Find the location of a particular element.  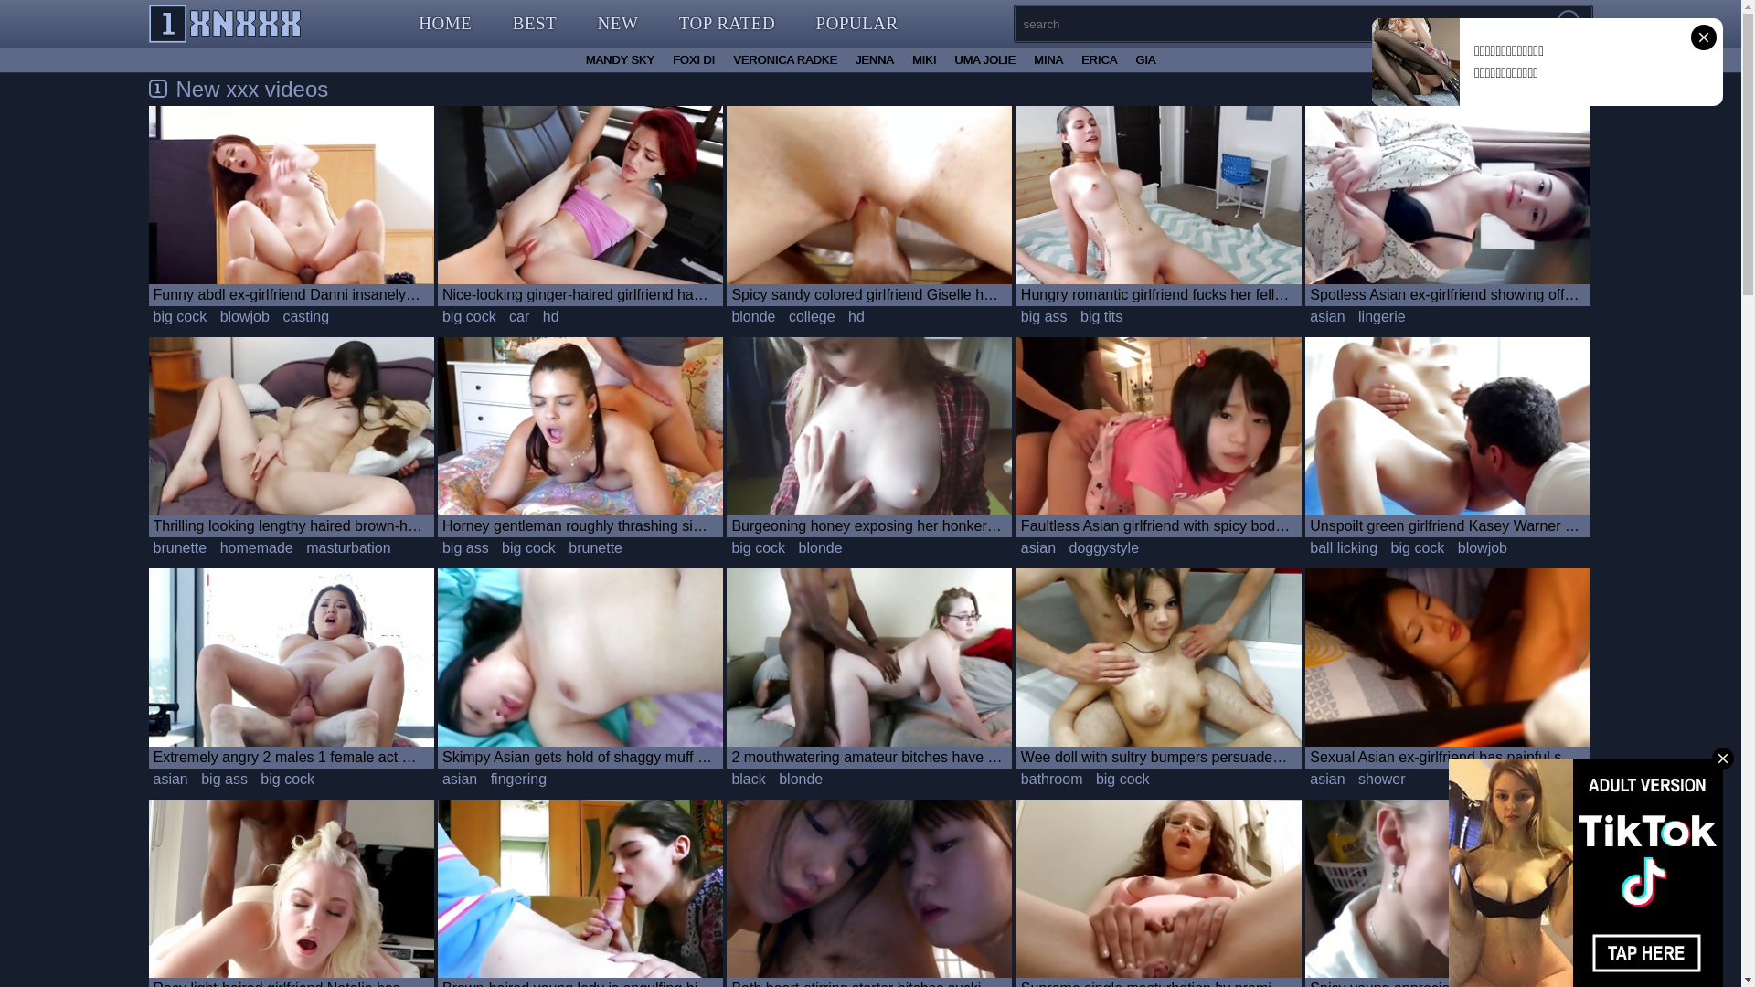

asian is located at coordinates (1327, 317).